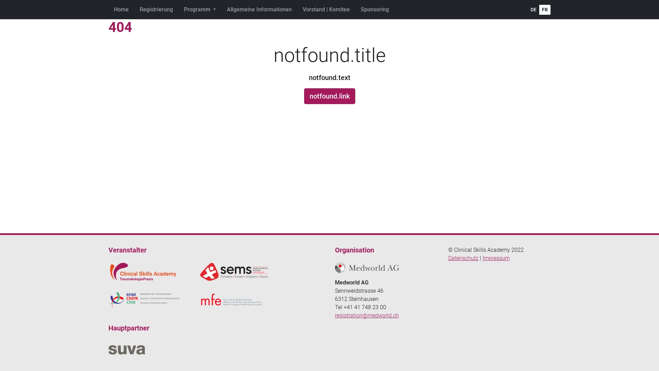 This screenshot has width=659, height=371. Describe the element at coordinates (533, 10) in the screenshot. I see `DE` at that location.